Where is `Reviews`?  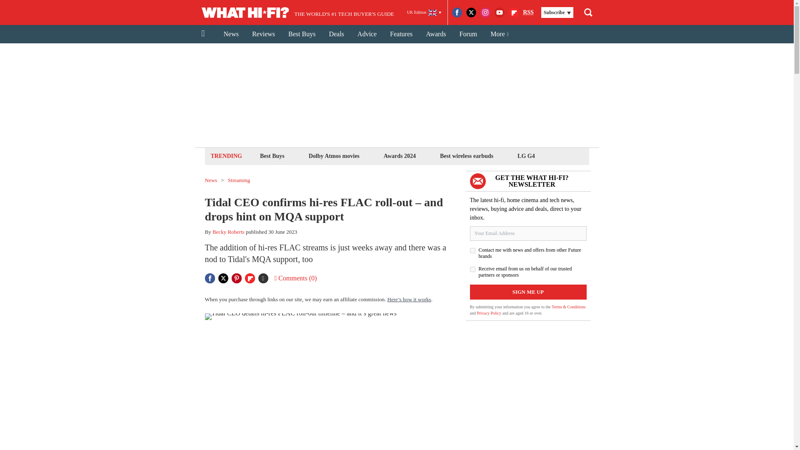 Reviews is located at coordinates (263, 34).